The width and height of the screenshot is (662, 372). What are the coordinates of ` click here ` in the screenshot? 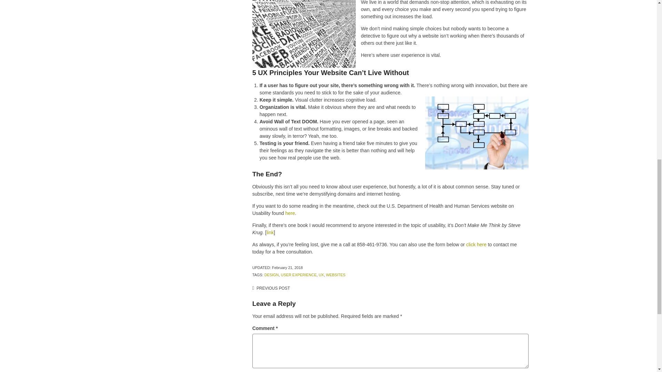 It's located at (476, 245).